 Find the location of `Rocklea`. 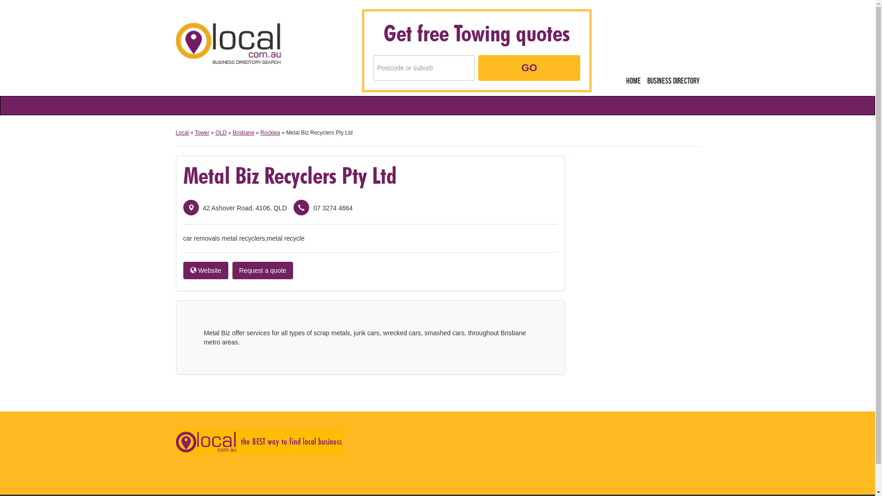

Rocklea is located at coordinates (270, 133).